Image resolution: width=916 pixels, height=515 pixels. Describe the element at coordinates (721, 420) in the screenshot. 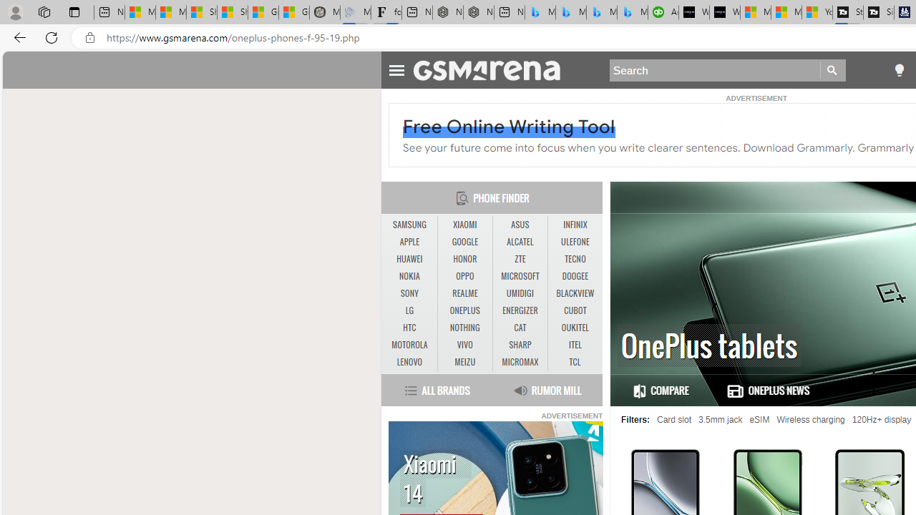

I see `3.5mm jack` at that location.